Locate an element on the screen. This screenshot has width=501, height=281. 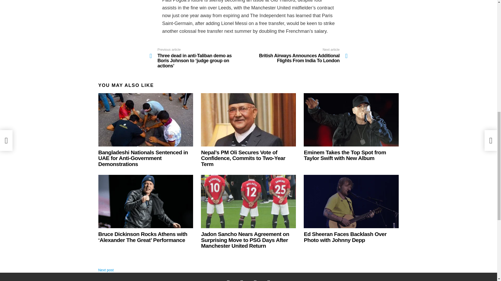
Ed Sheeran Faces Backlash Over Photo with Johnny Depp is located at coordinates (351, 201).